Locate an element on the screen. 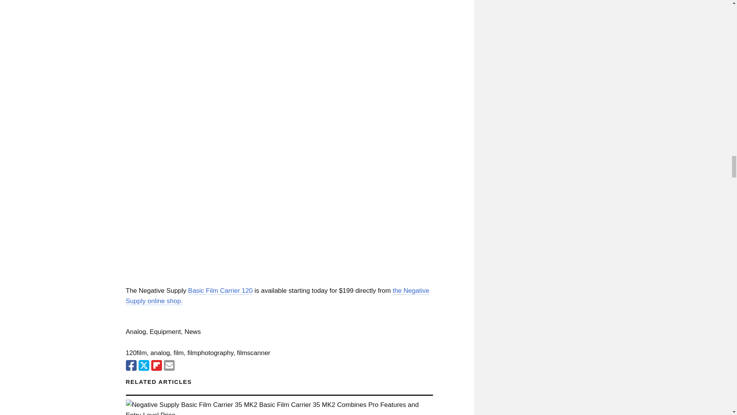  filmphotography is located at coordinates (210, 353).